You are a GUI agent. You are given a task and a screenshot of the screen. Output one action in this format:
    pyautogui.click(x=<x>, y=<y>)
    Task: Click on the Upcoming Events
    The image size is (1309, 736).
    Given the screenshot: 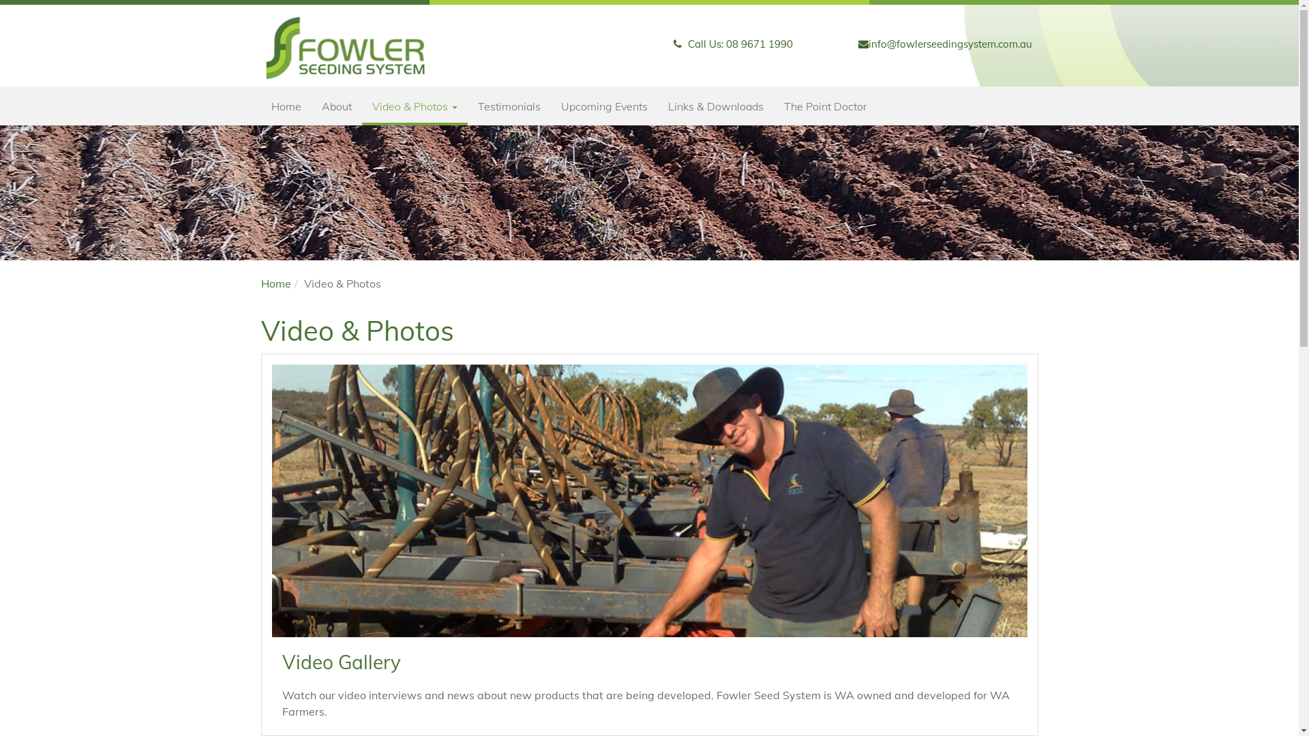 What is the action you would take?
    pyautogui.click(x=604, y=106)
    